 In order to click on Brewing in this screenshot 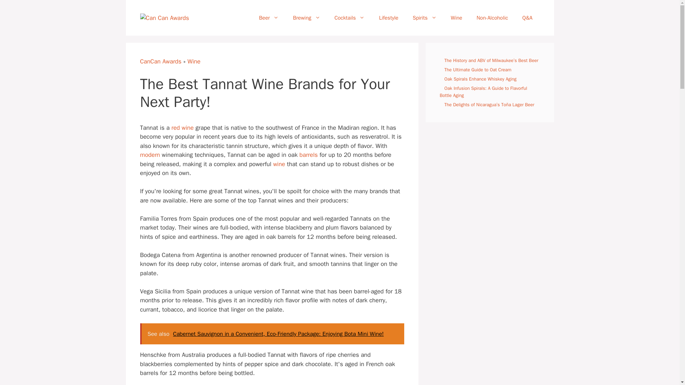, I will do `click(306, 18)`.